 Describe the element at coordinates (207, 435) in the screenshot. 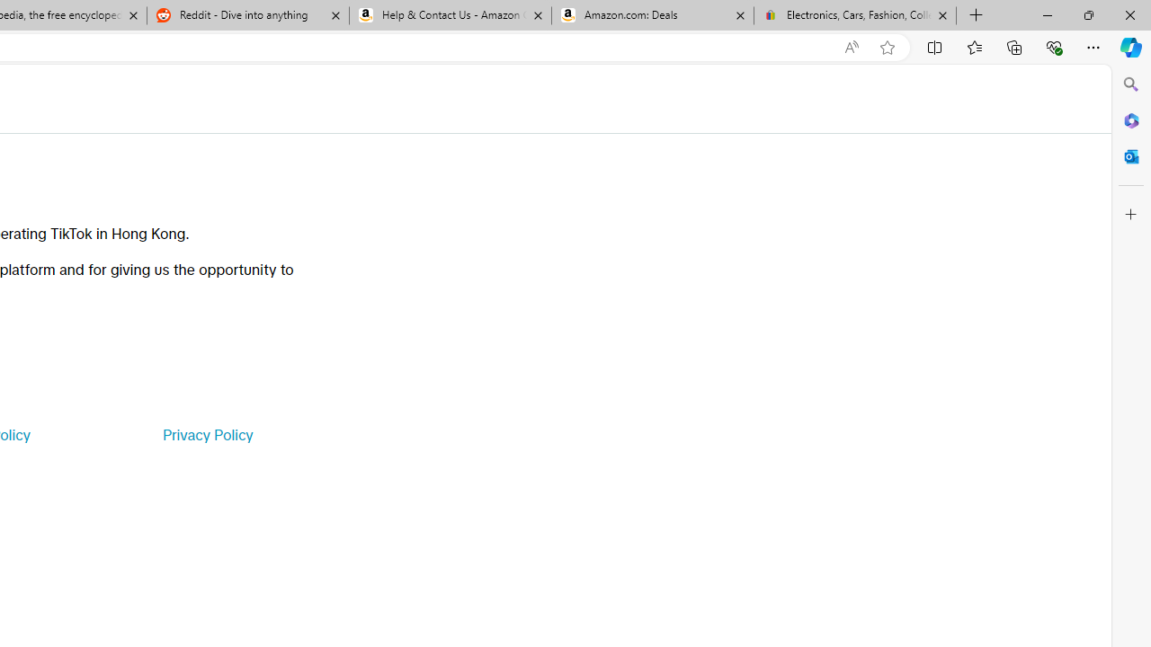

I see `Privacy Policy` at that location.